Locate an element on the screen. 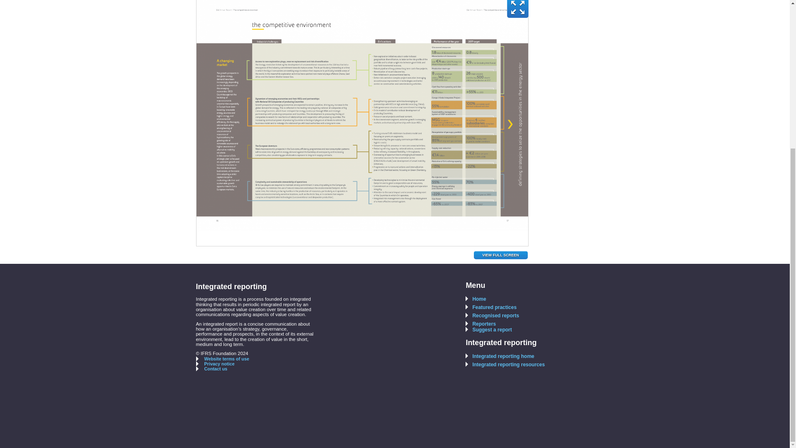  Suggest a report is located at coordinates (488, 330).